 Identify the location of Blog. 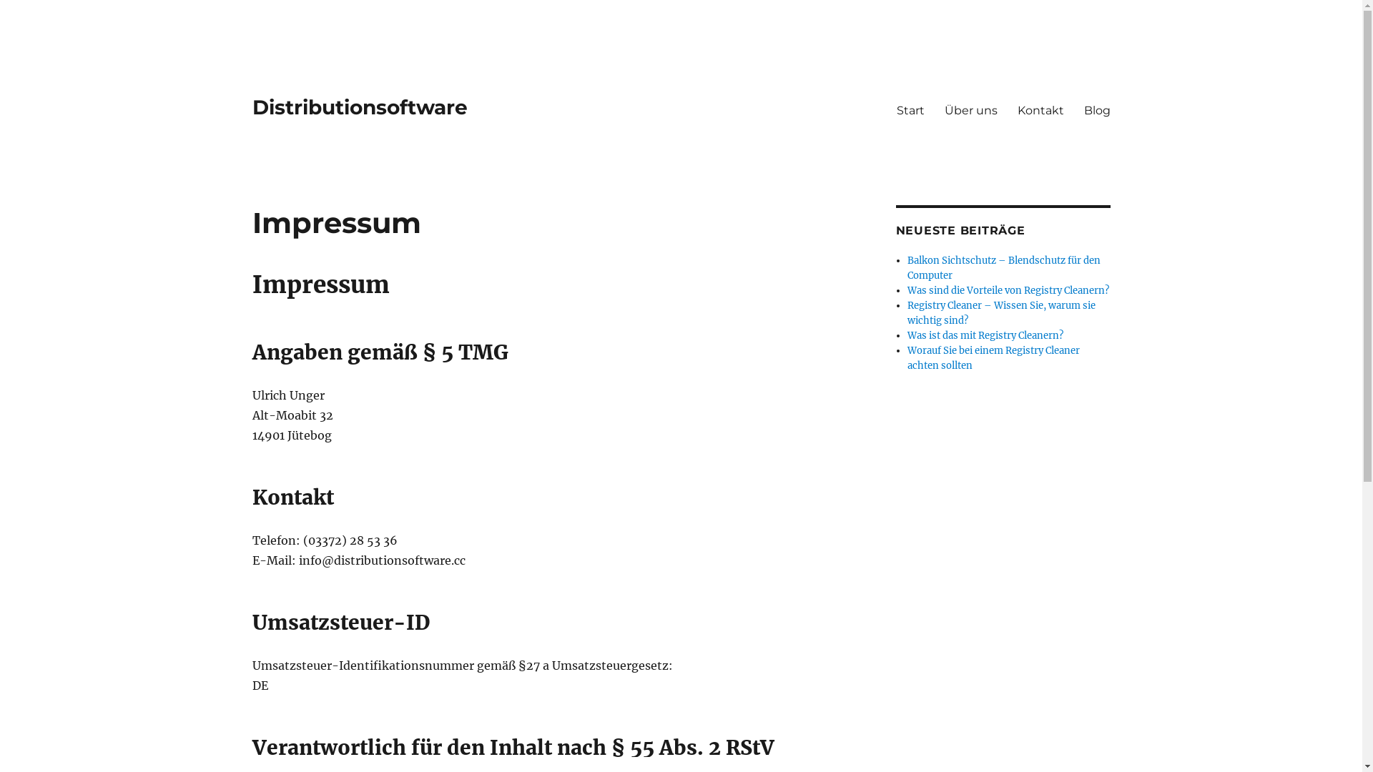
(1097, 110).